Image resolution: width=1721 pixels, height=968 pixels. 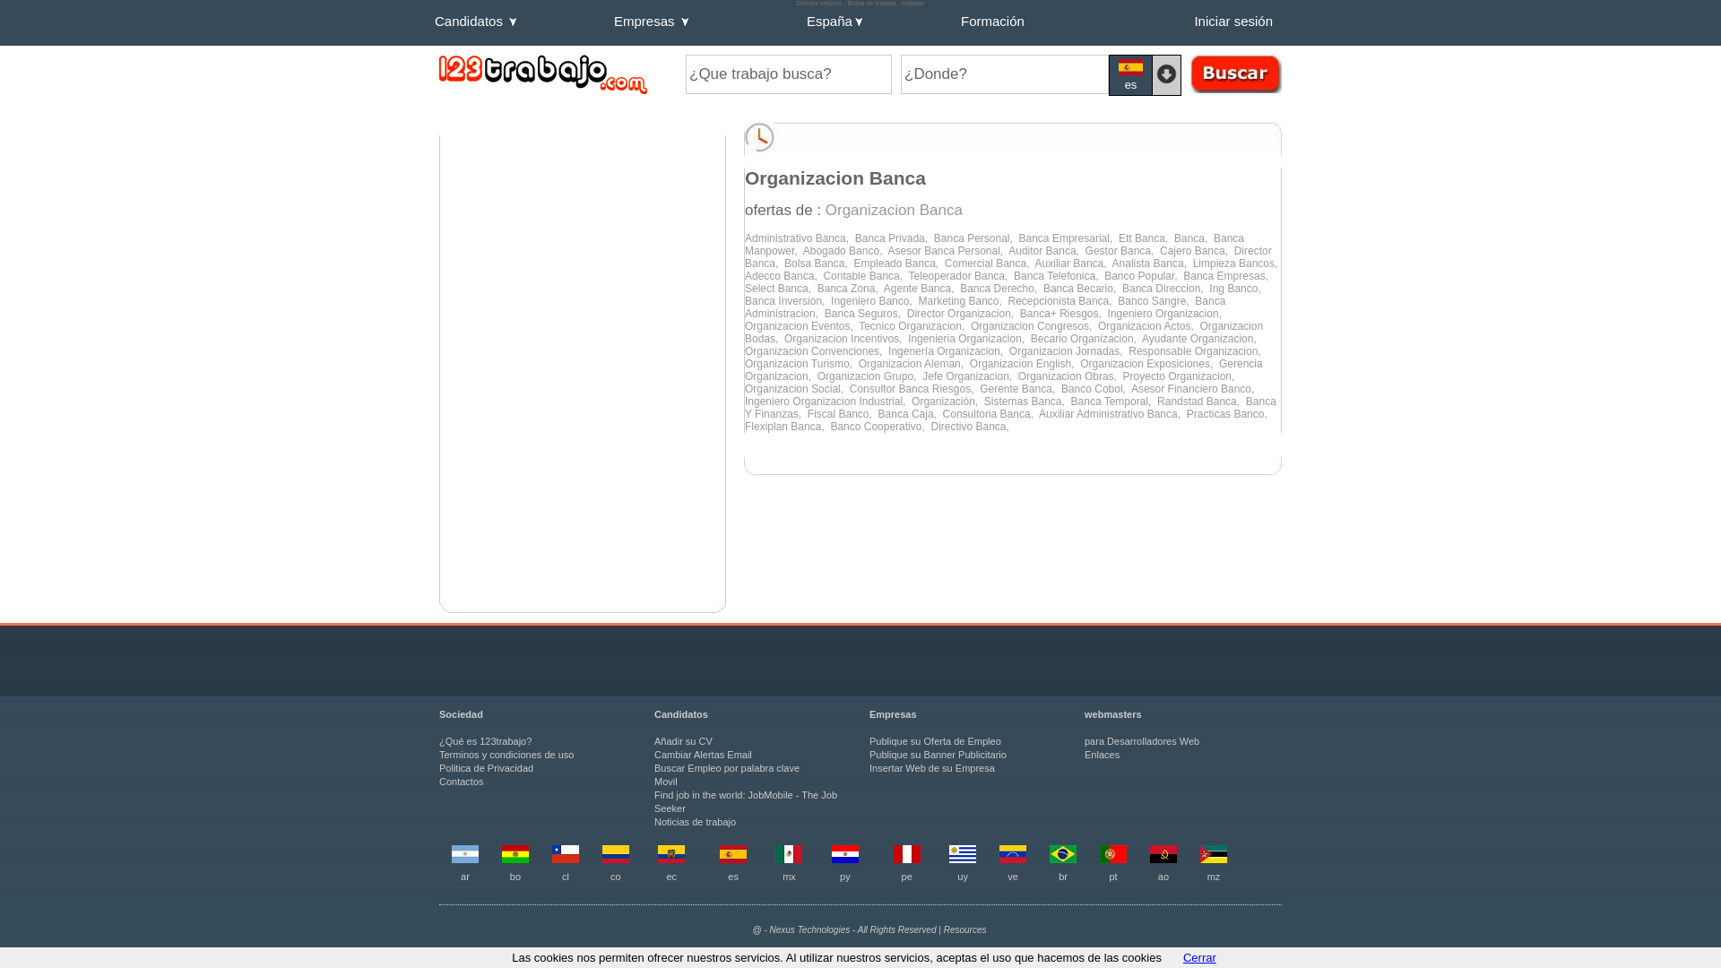 What do you see at coordinates (801, 364) in the screenshot?
I see `Organizacion Turismo, ` at bounding box center [801, 364].